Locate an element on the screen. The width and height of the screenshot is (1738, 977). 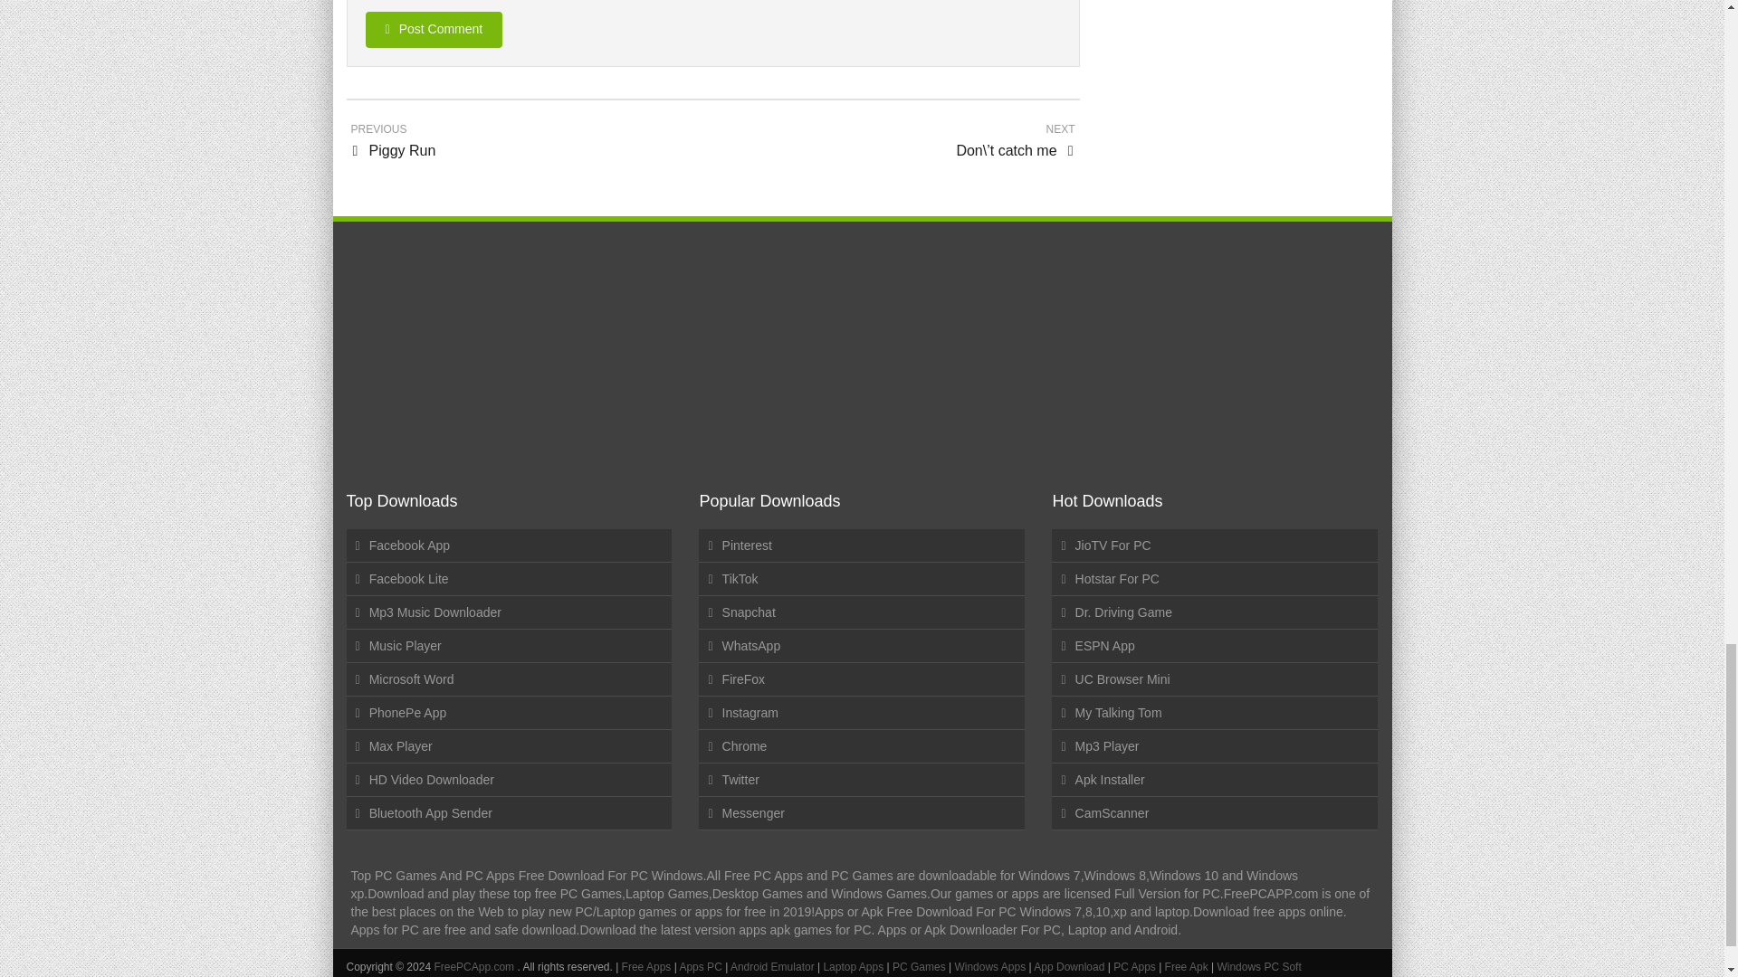
App Download is located at coordinates (1070, 966).